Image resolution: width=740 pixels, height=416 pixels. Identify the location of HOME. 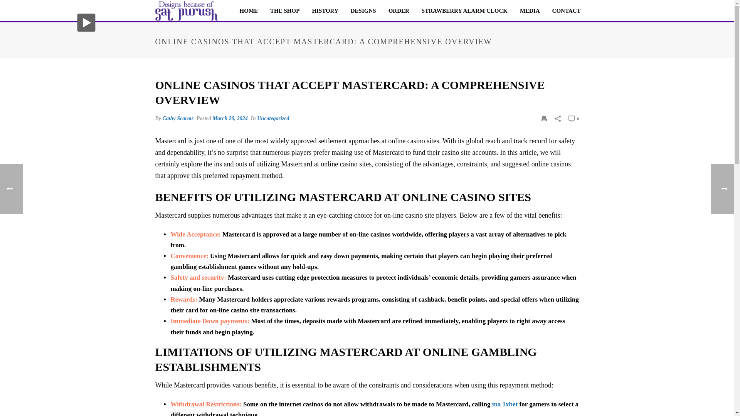
(249, 11).